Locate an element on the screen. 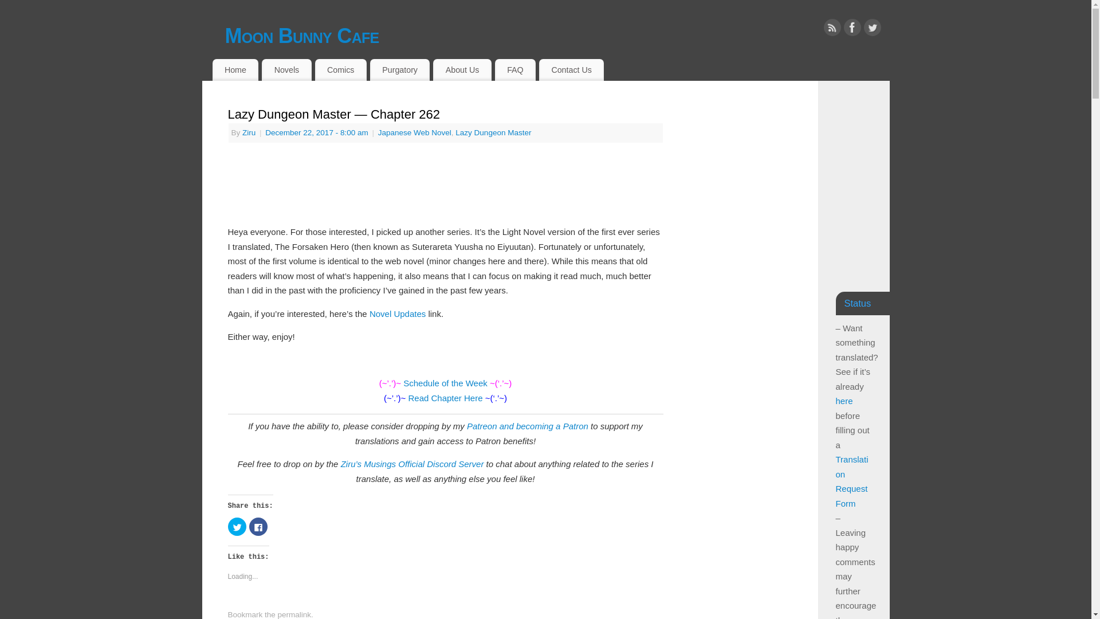 The height and width of the screenshot is (619, 1100). About Us is located at coordinates (462, 70).